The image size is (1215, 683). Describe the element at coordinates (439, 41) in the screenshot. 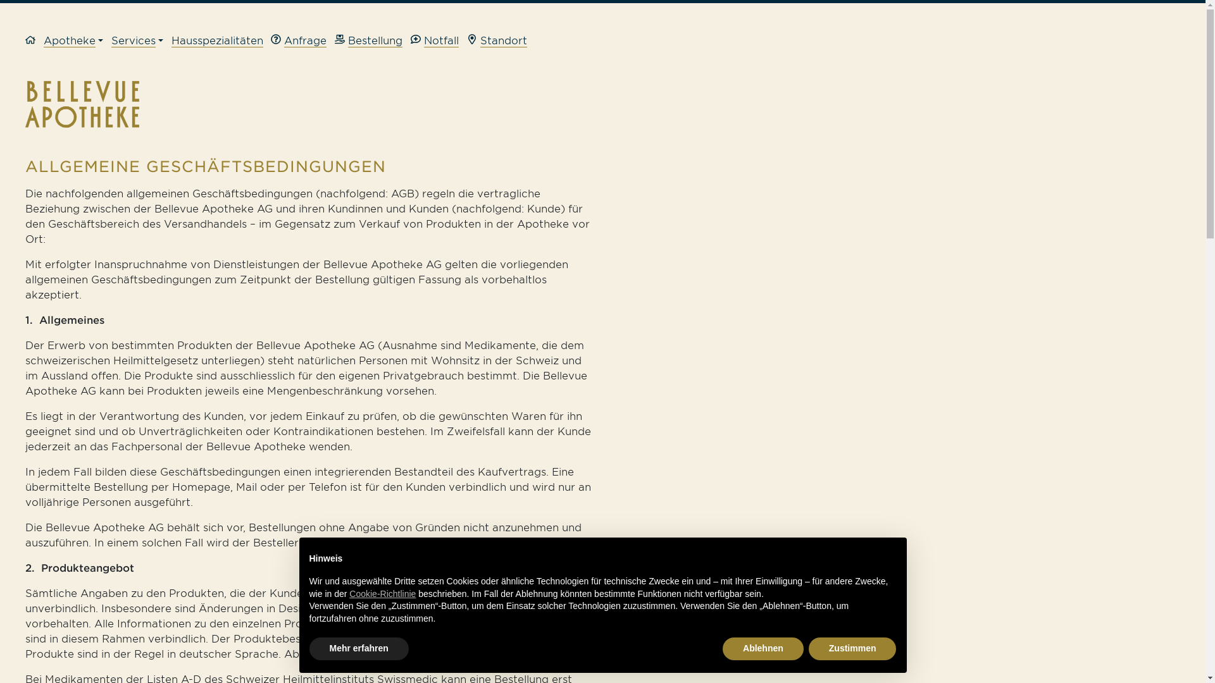

I see `Notfall` at that location.